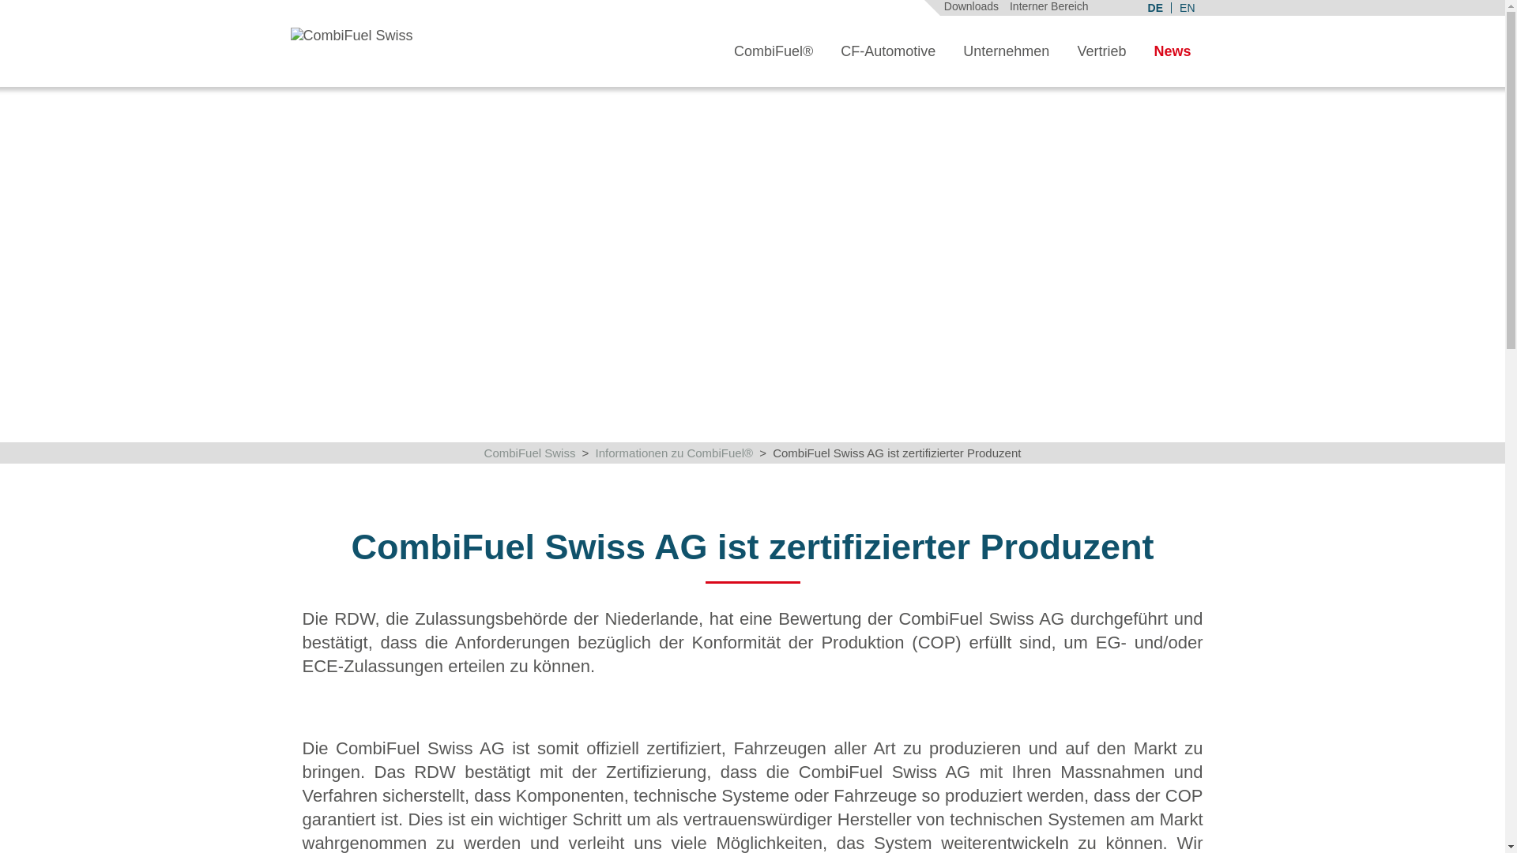 Image resolution: width=1517 pixels, height=853 pixels. What do you see at coordinates (1007, 52) in the screenshot?
I see `Unternehmen` at bounding box center [1007, 52].